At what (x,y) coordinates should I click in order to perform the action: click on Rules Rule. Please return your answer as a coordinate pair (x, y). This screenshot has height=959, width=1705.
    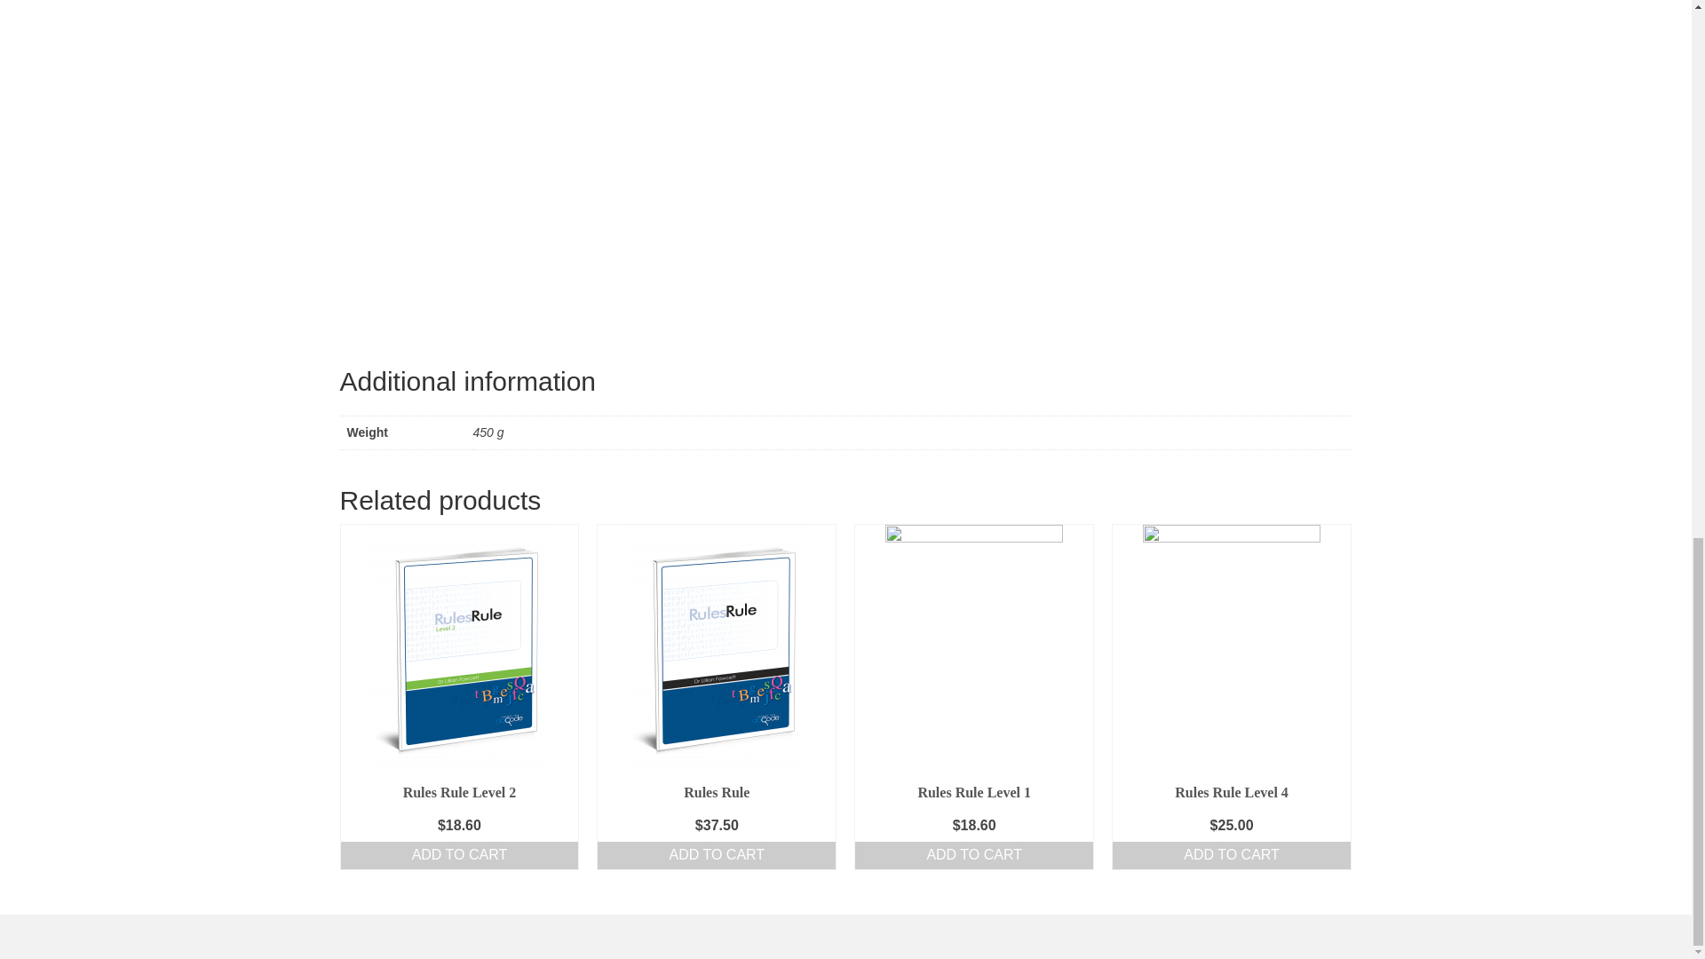
    Looking at the image, I should click on (716, 792).